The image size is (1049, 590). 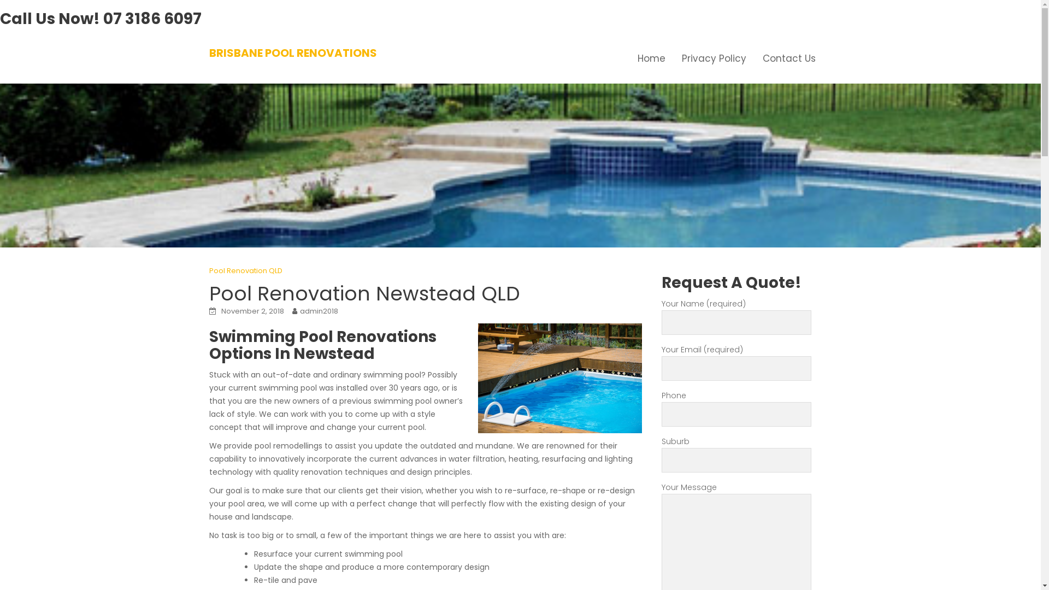 What do you see at coordinates (152, 19) in the screenshot?
I see `07 3186 6097` at bounding box center [152, 19].